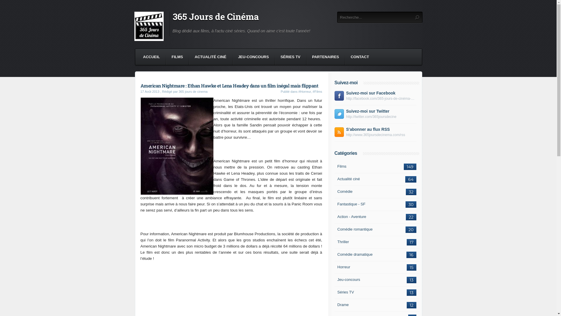  Describe the element at coordinates (304, 92) in the screenshot. I see `#Horreur` at that location.